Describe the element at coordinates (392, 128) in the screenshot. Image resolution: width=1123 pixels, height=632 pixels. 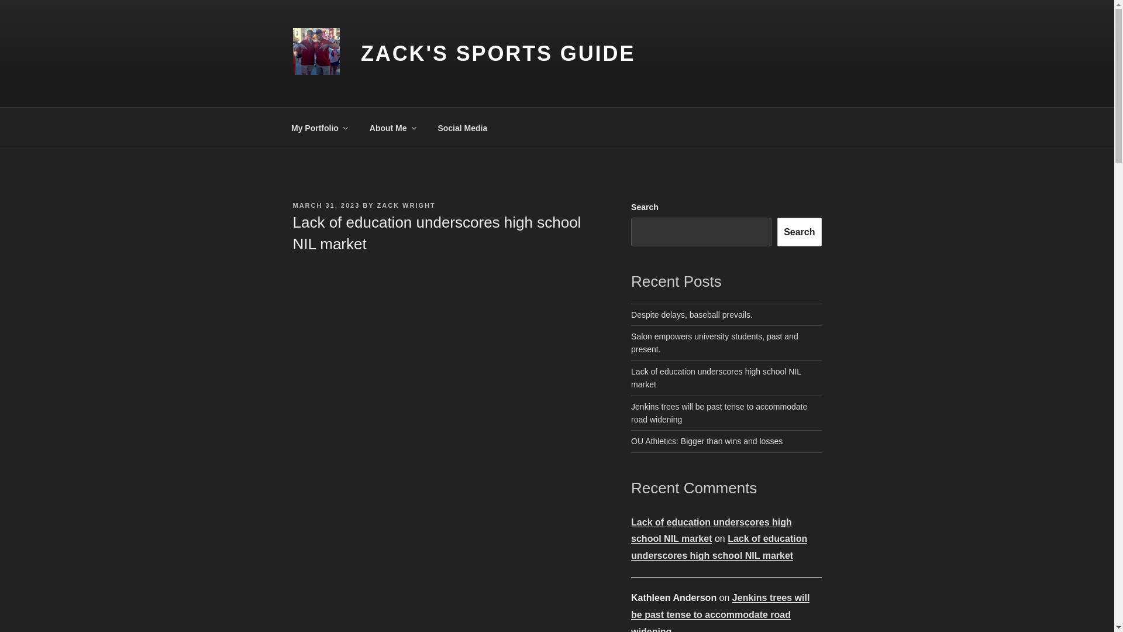
I see `About Me` at that location.